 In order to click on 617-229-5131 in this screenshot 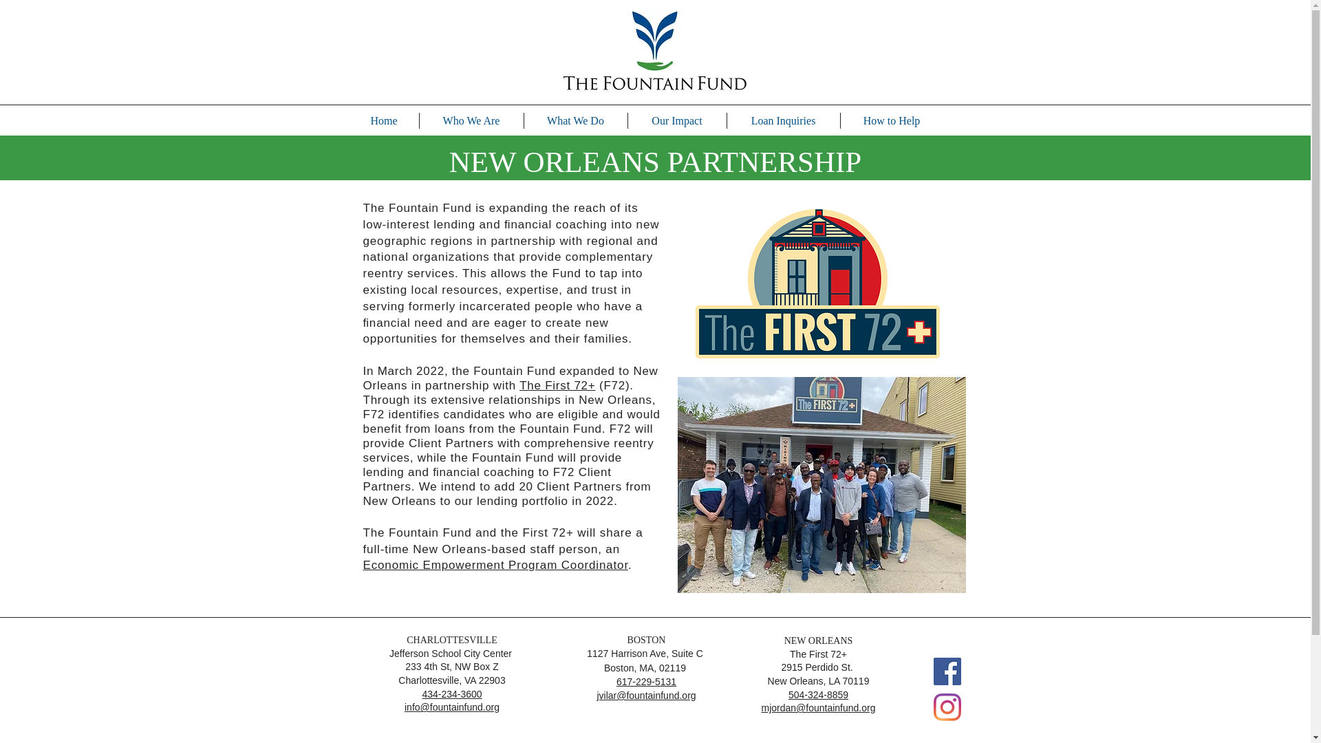, I will do `click(647, 681)`.